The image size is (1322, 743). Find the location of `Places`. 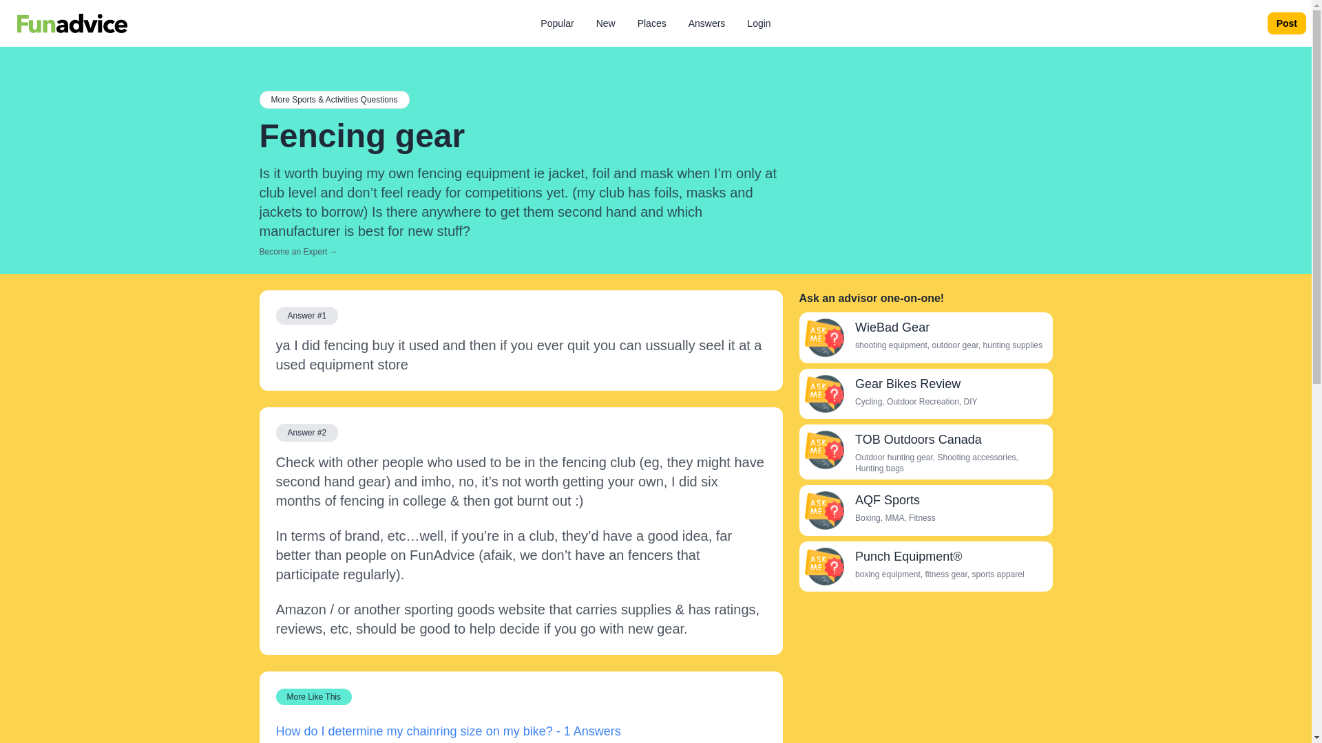

Places is located at coordinates (651, 23).